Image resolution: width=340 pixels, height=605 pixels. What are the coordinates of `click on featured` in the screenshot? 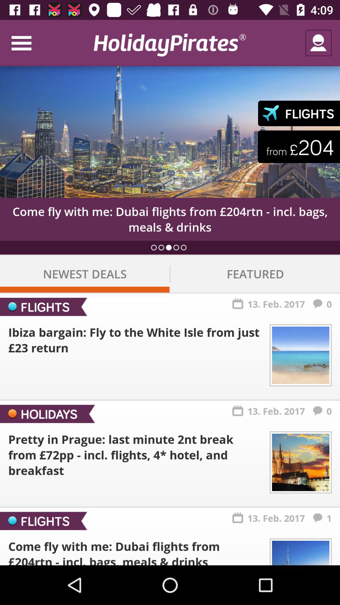 It's located at (255, 274).